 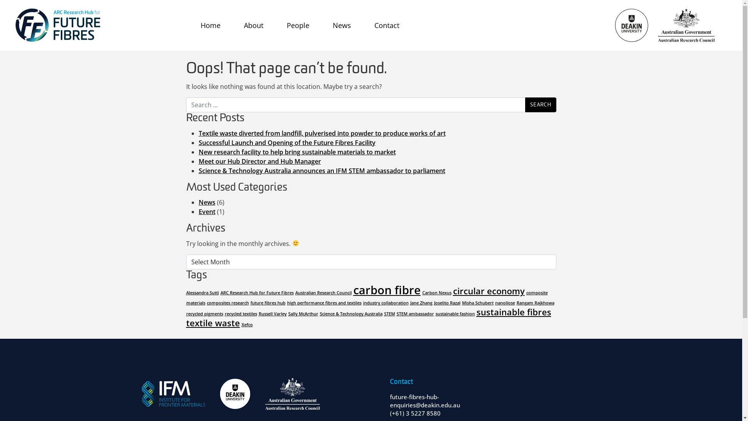 I want to click on recycled pigments, so click(x=205, y=314).